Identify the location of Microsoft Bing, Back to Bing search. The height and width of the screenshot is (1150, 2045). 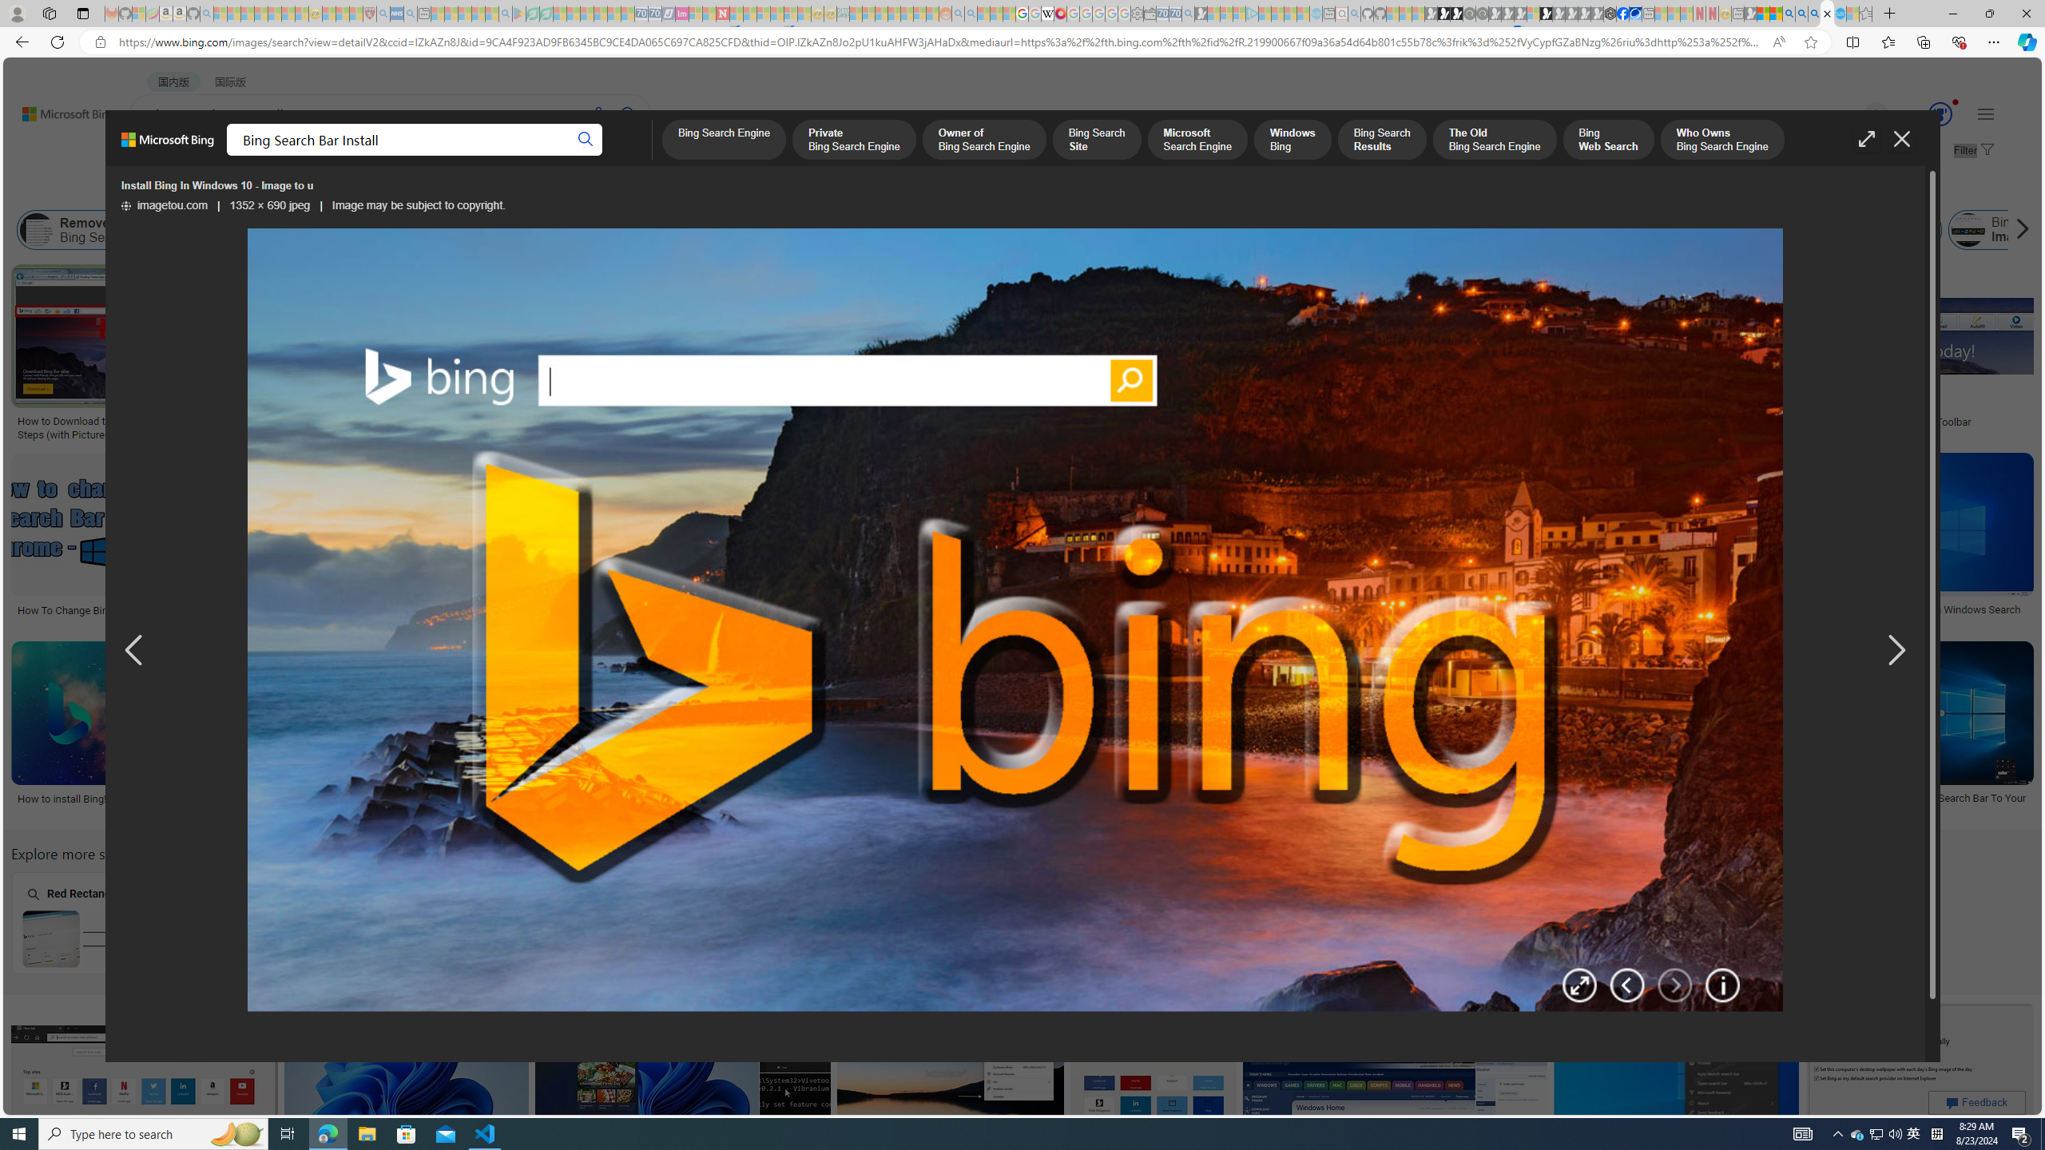
(168, 146).